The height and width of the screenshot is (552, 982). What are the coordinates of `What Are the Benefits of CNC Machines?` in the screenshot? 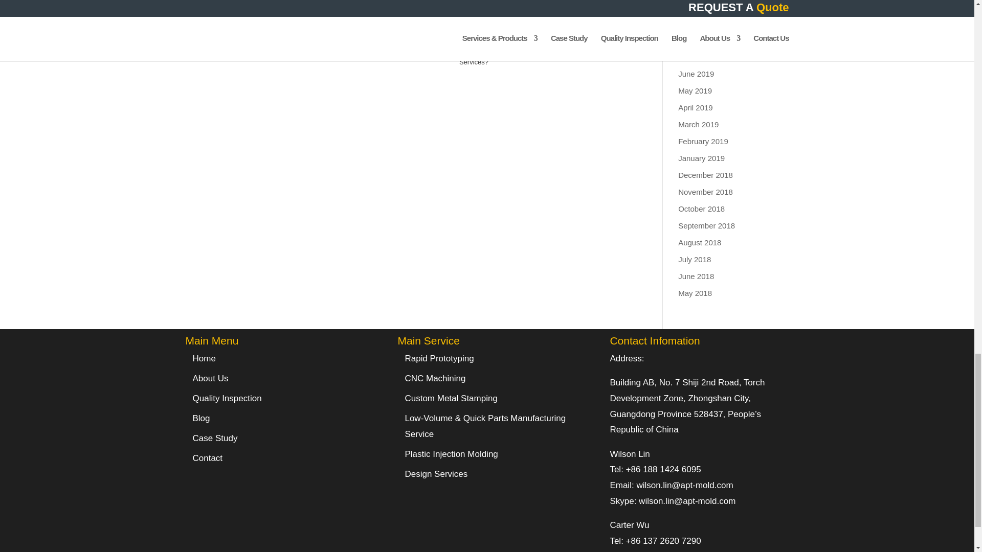 It's located at (391, 37).